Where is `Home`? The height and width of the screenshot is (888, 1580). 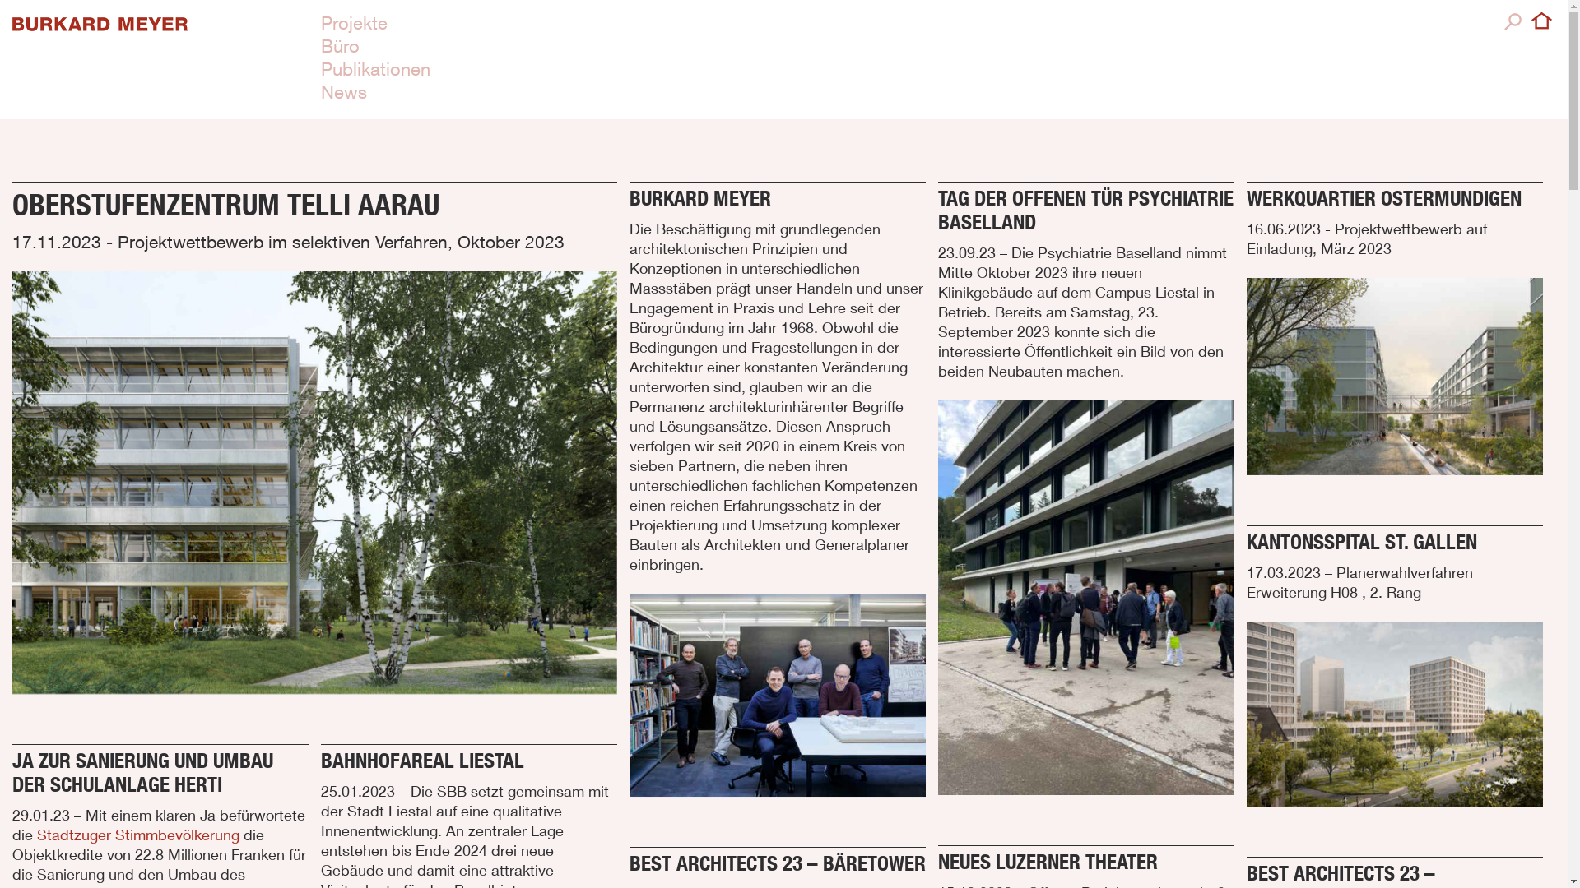
Home is located at coordinates (1544, 21).